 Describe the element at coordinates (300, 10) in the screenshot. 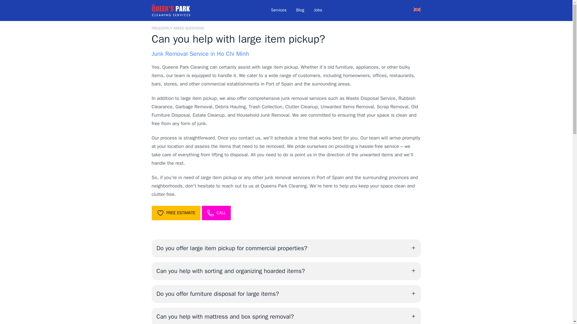

I see `Blog` at that location.